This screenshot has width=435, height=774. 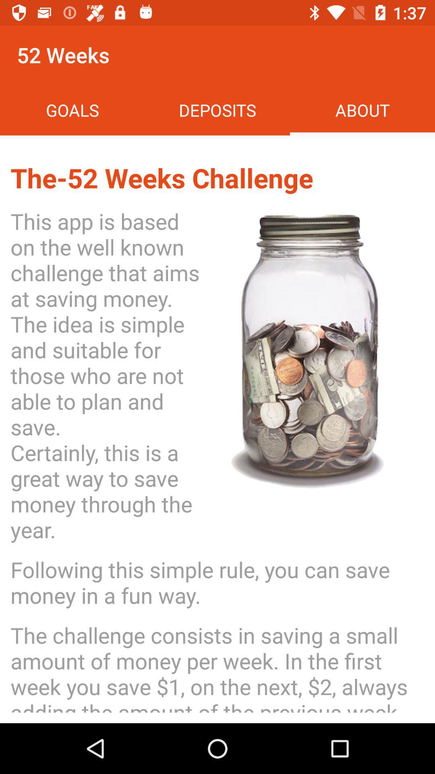 What do you see at coordinates (72, 110) in the screenshot?
I see `click the item to the left of deposits` at bounding box center [72, 110].